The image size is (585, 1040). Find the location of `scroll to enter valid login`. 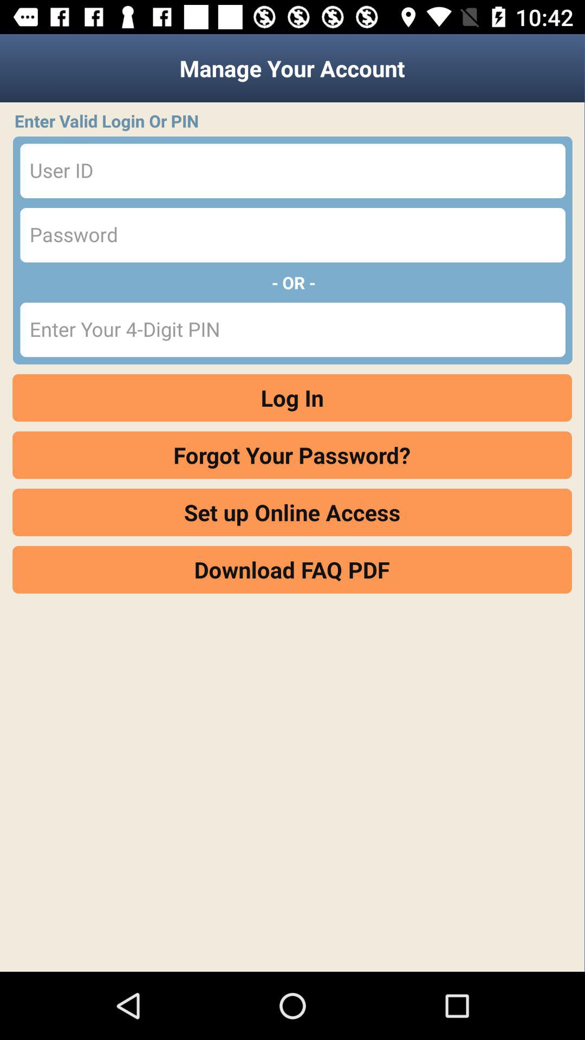

scroll to enter valid login is located at coordinates (296, 121).